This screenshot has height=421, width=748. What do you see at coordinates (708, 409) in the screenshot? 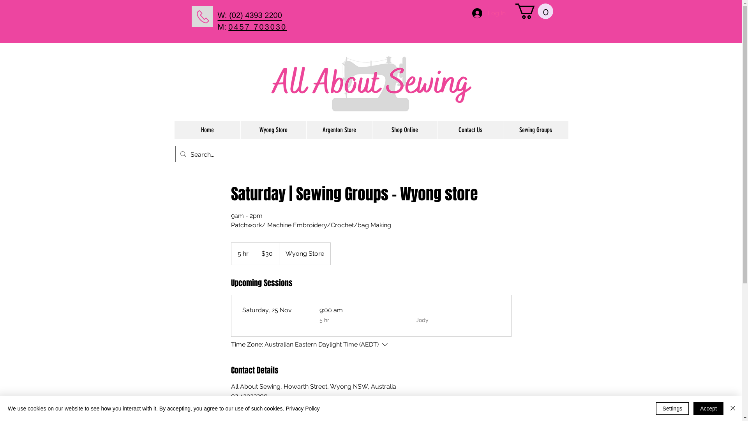
I see `Accept` at bounding box center [708, 409].